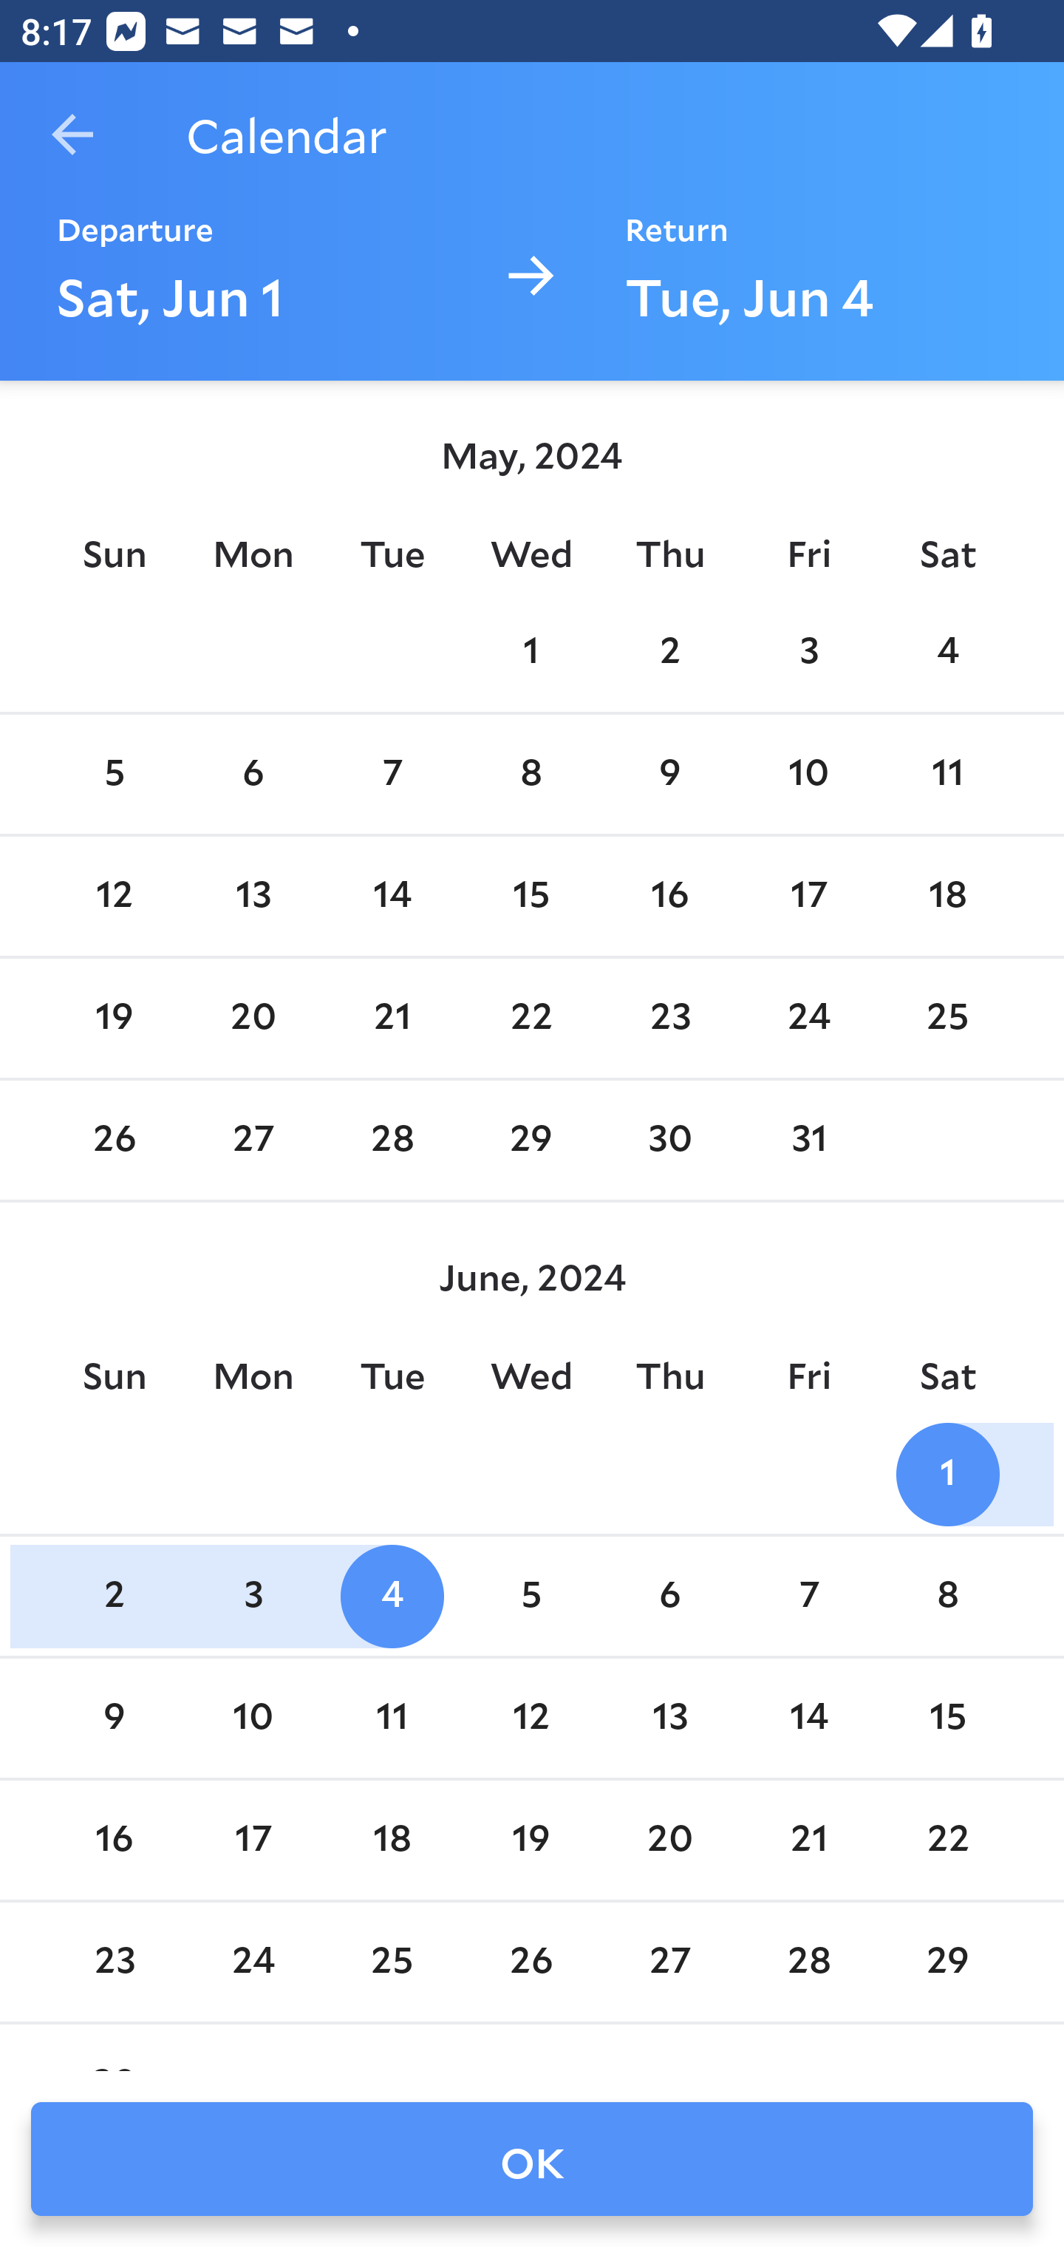 The height and width of the screenshot is (2247, 1064). Describe the element at coordinates (808, 1597) in the screenshot. I see `7` at that location.